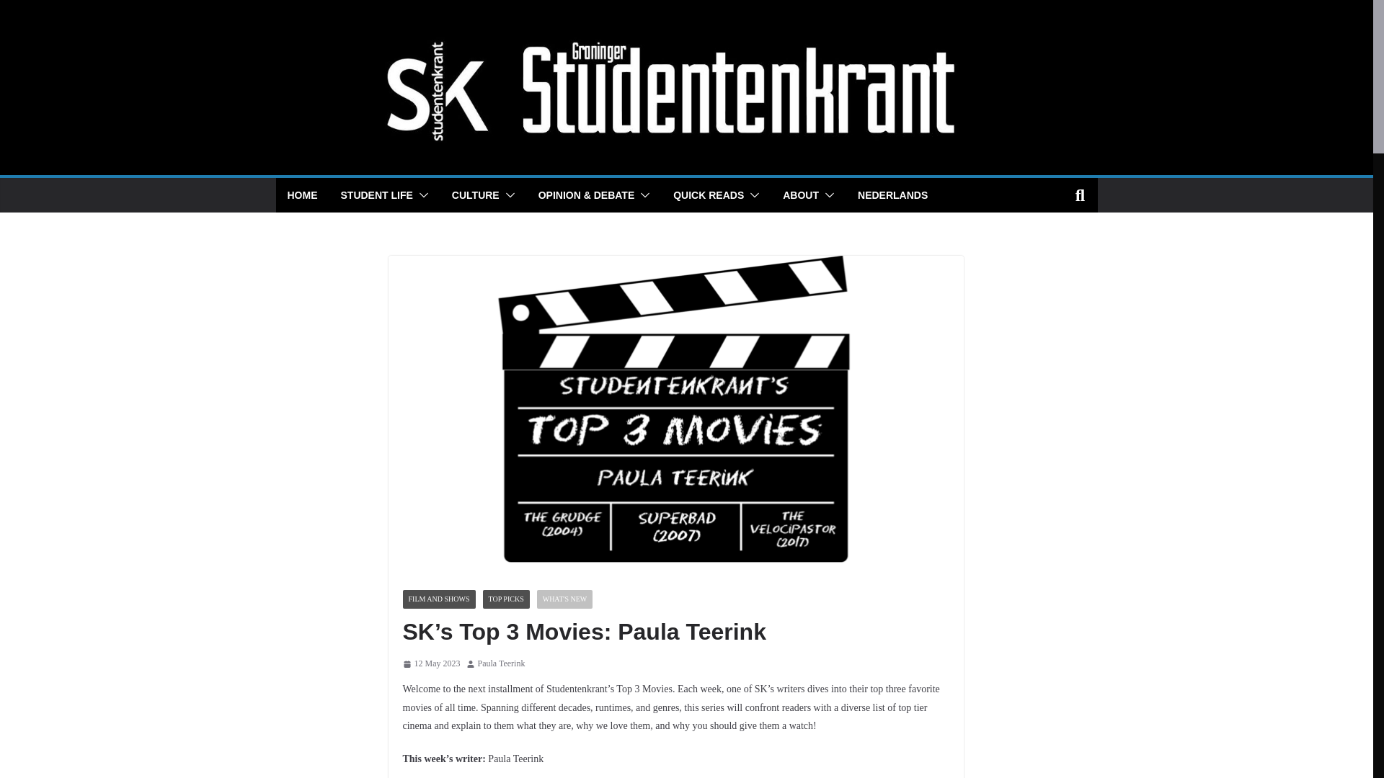 The image size is (1384, 778). What do you see at coordinates (431, 664) in the screenshot?
I see `12 May 2023` at bounding box center [431, 664].